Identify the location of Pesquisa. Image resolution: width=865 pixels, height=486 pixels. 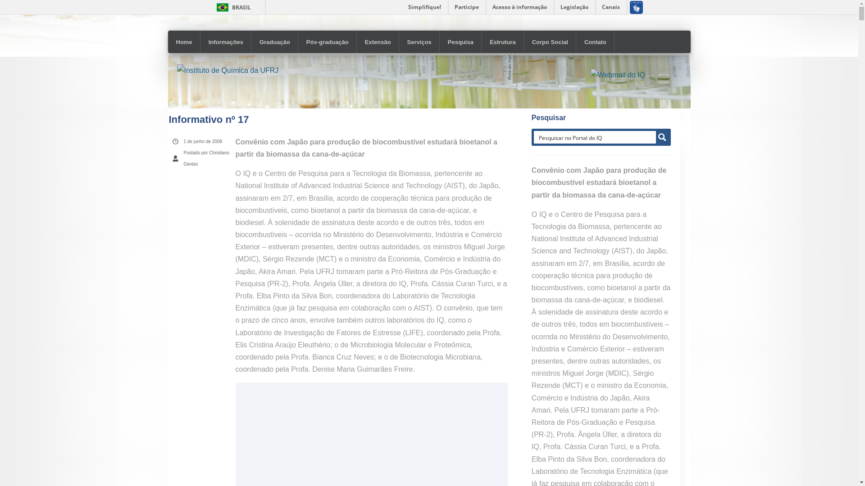
(460, 42).